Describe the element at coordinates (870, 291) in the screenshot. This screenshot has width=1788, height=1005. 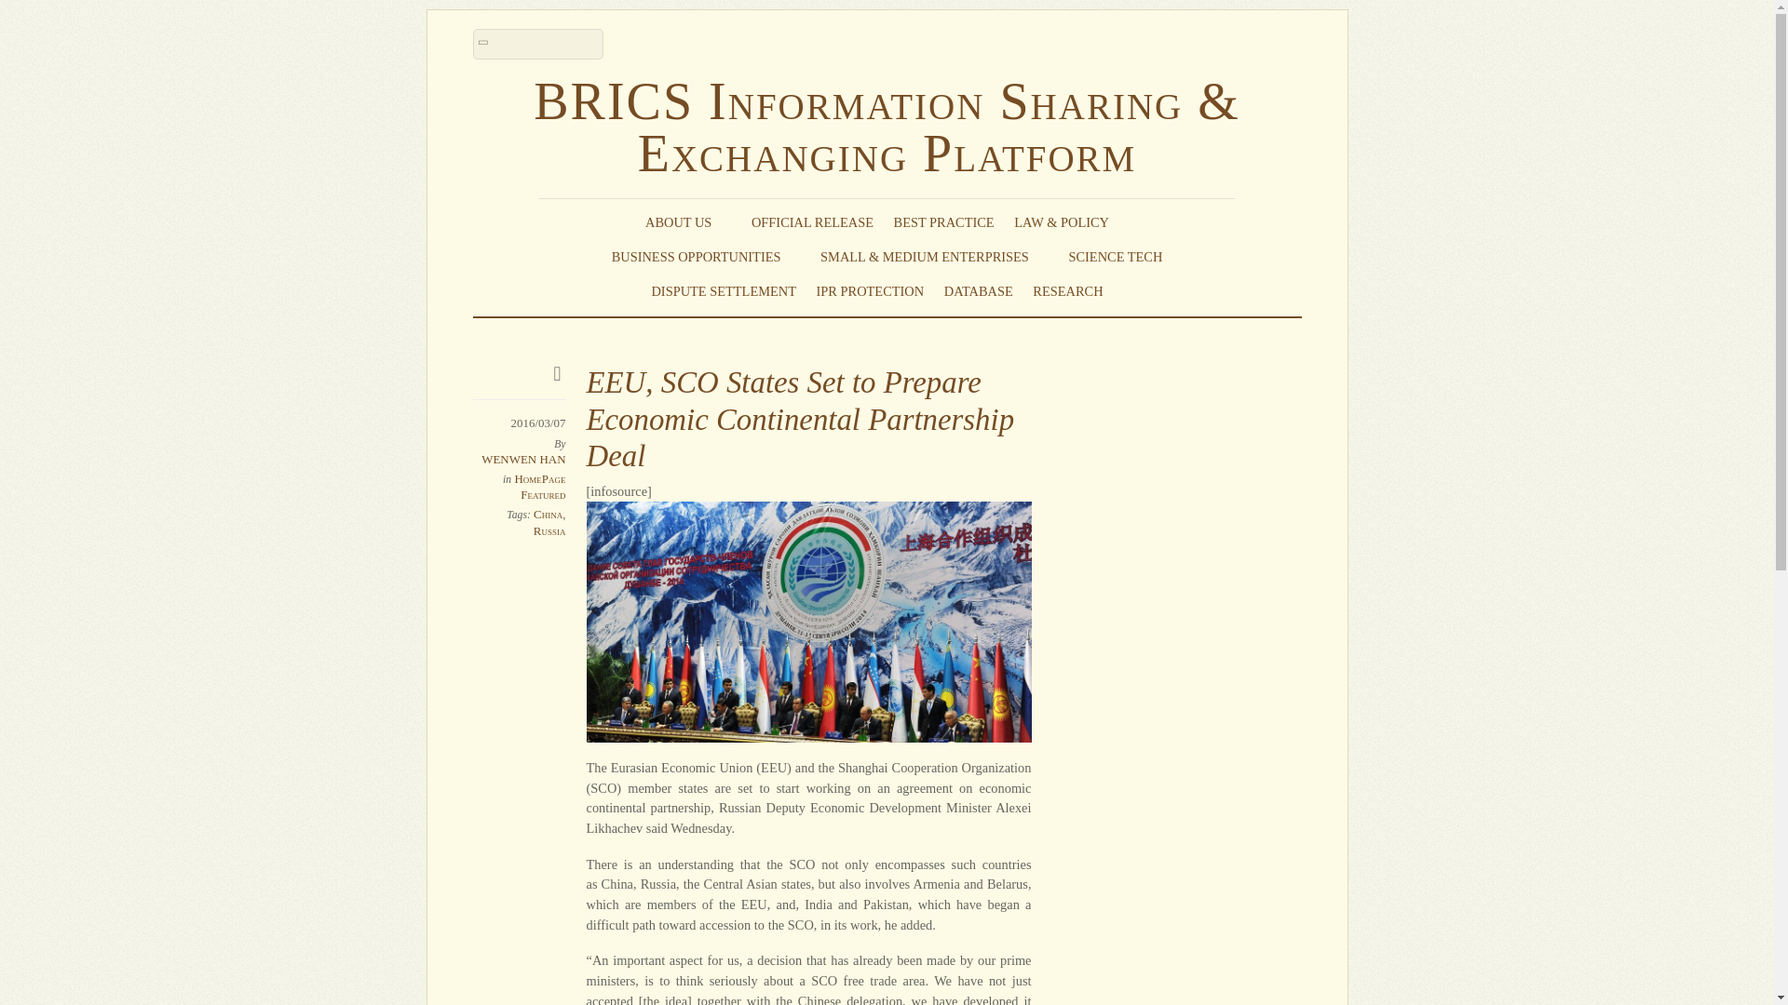
I see `IPR PROTECTION` at that location.